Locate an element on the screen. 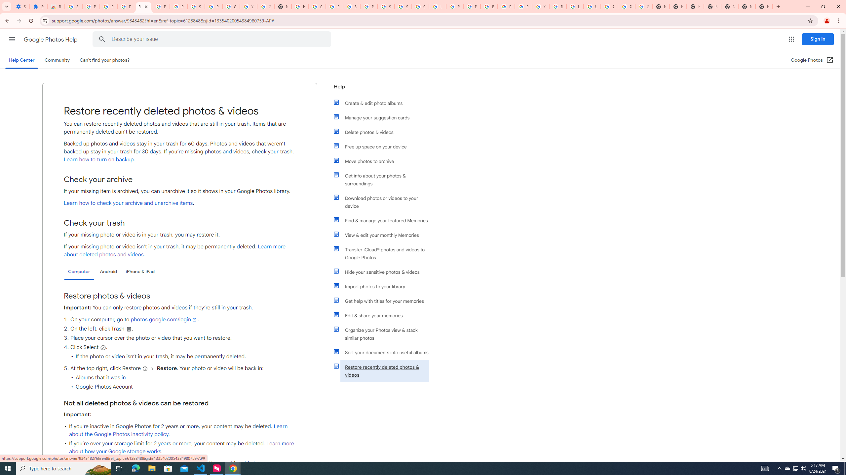 This screenshot has width=846, height=475. Manage your suggestion cards is located at coordinates (384, 117).